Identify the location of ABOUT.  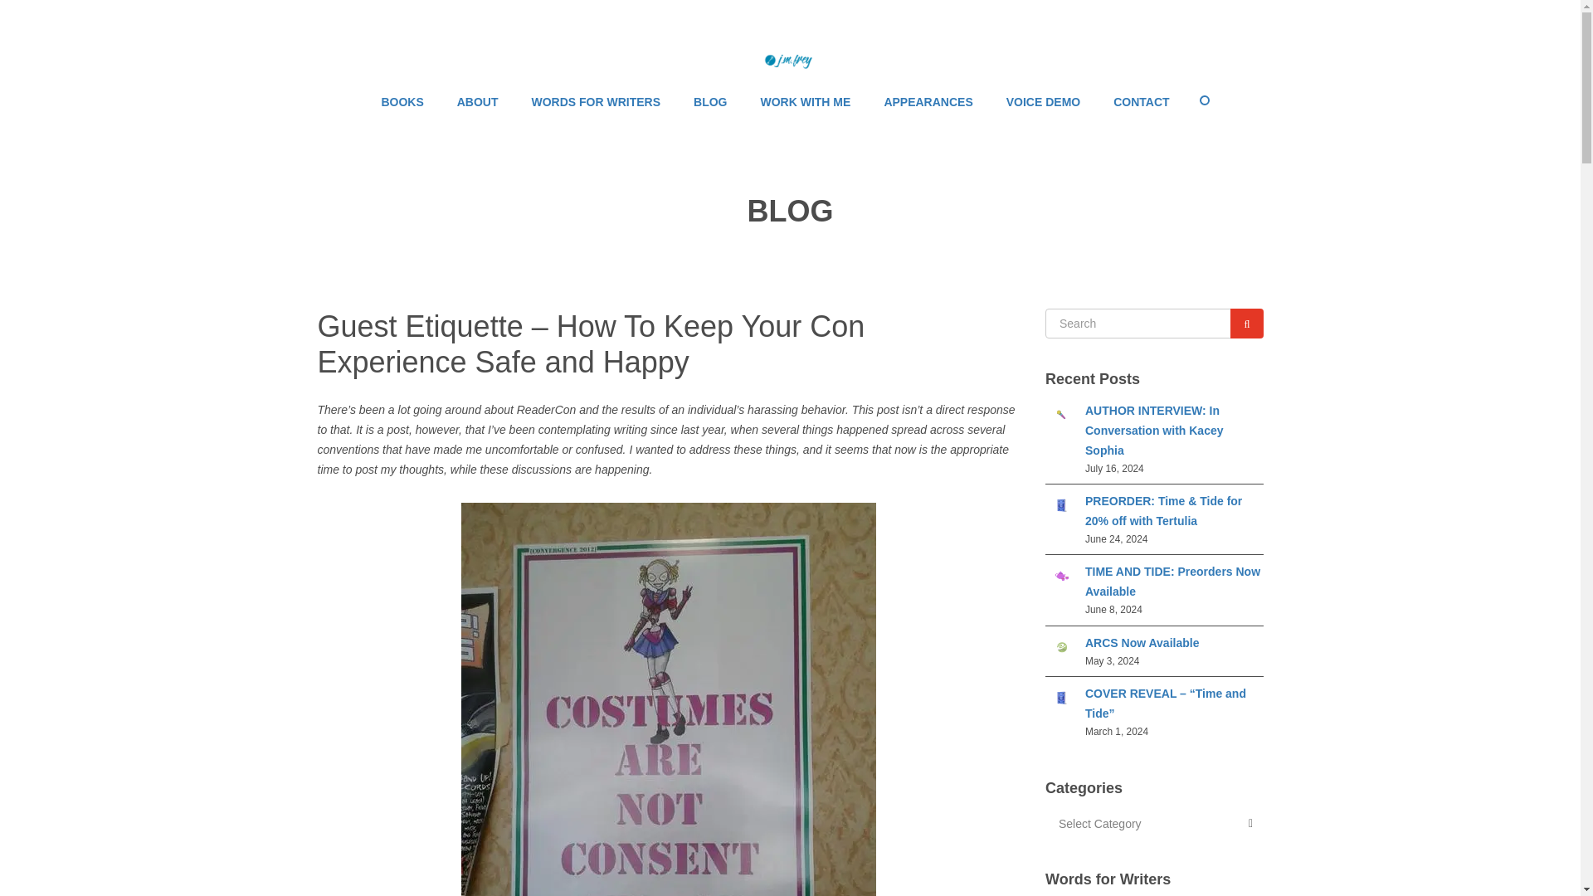
(478, 101).